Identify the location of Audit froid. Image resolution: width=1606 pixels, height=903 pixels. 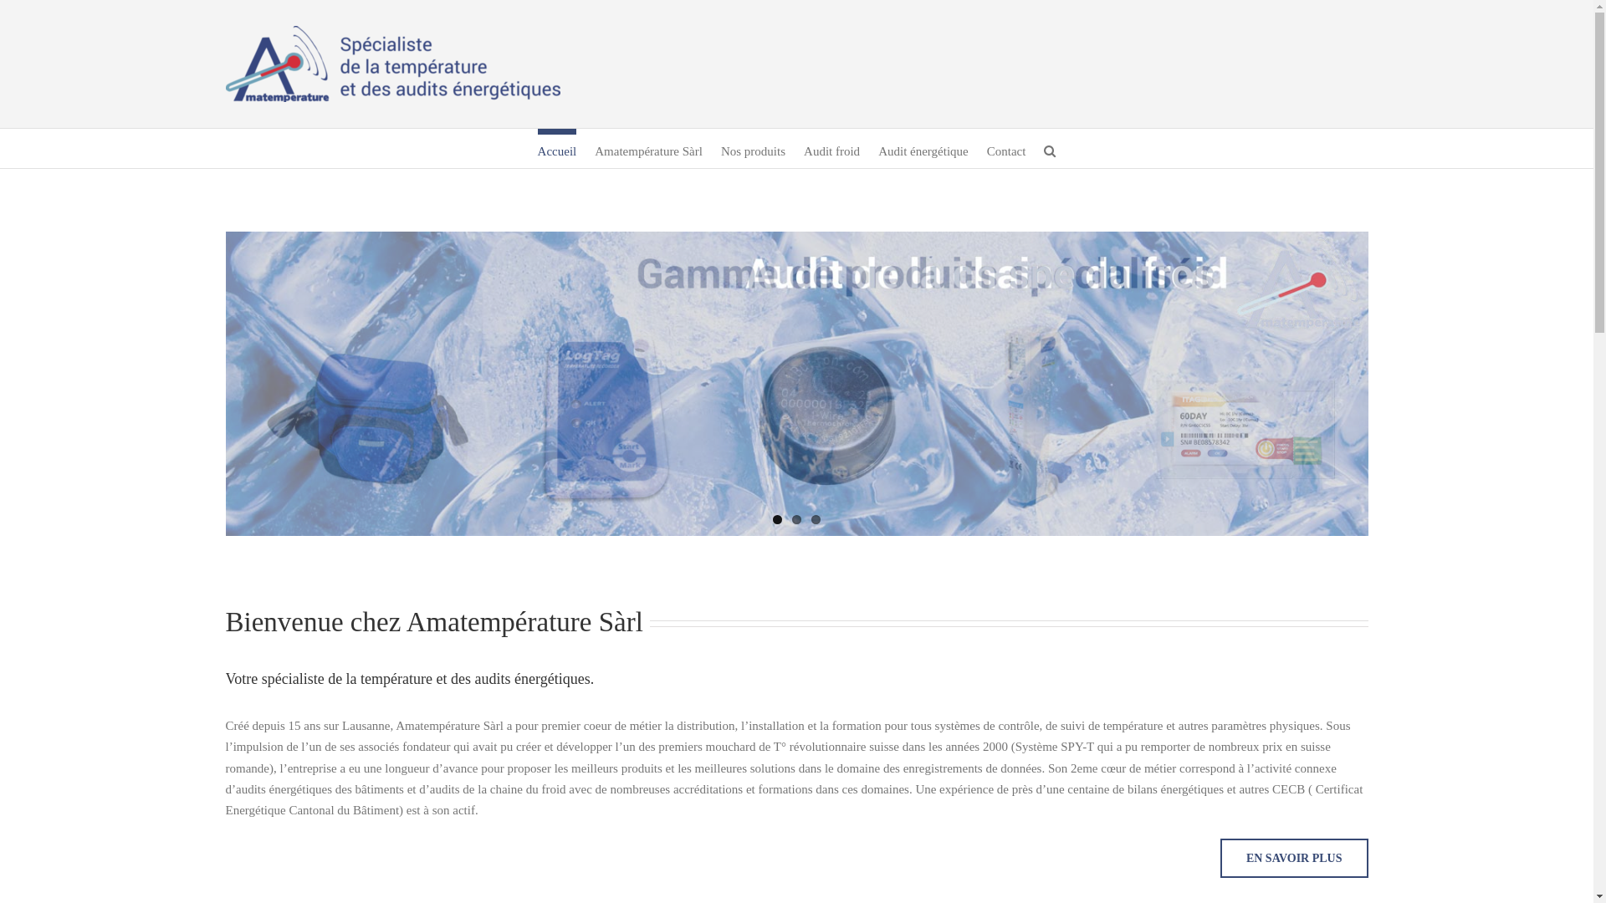
(831, 149).